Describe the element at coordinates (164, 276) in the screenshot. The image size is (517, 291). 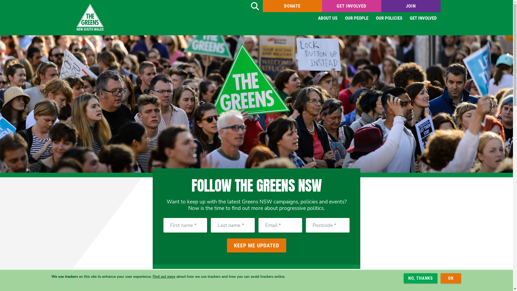
I see `Find out more` at that location.